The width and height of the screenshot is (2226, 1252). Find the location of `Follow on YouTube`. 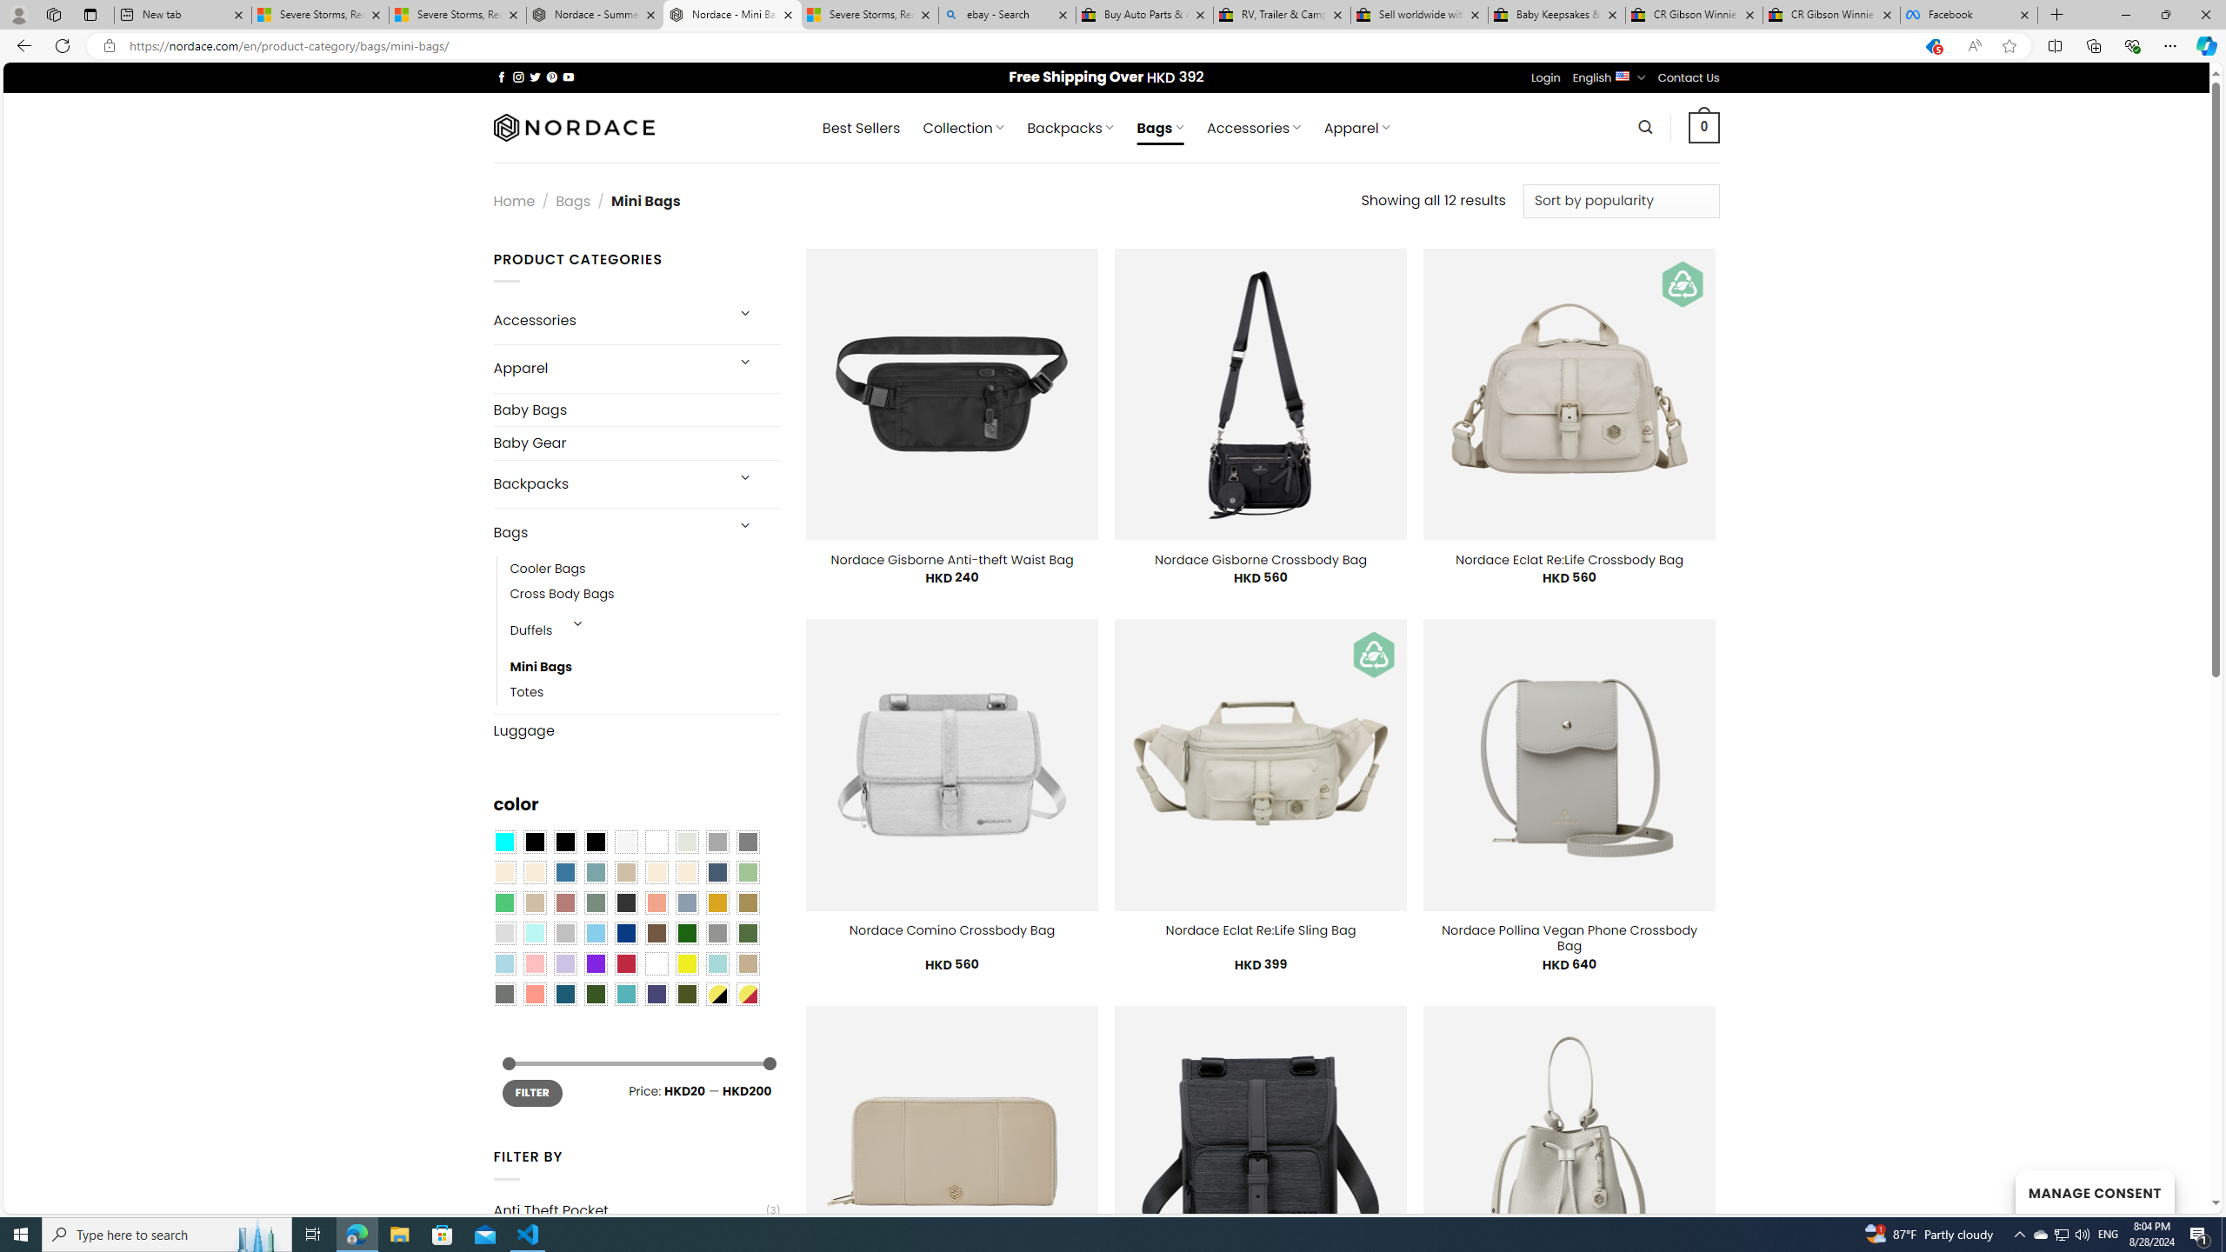

Follow on YouTube is located at coordinates (569, 77).